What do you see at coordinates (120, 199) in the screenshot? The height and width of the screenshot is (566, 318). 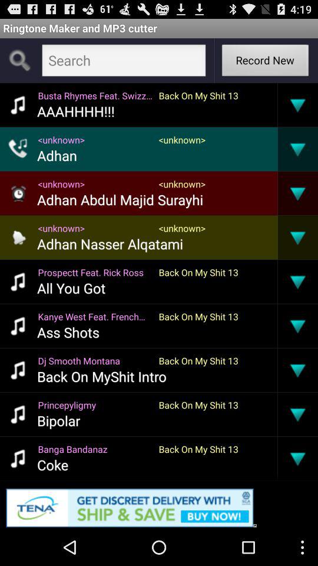 I see `swipe until adhan abdul majid app` at bounding box center [120, 199].